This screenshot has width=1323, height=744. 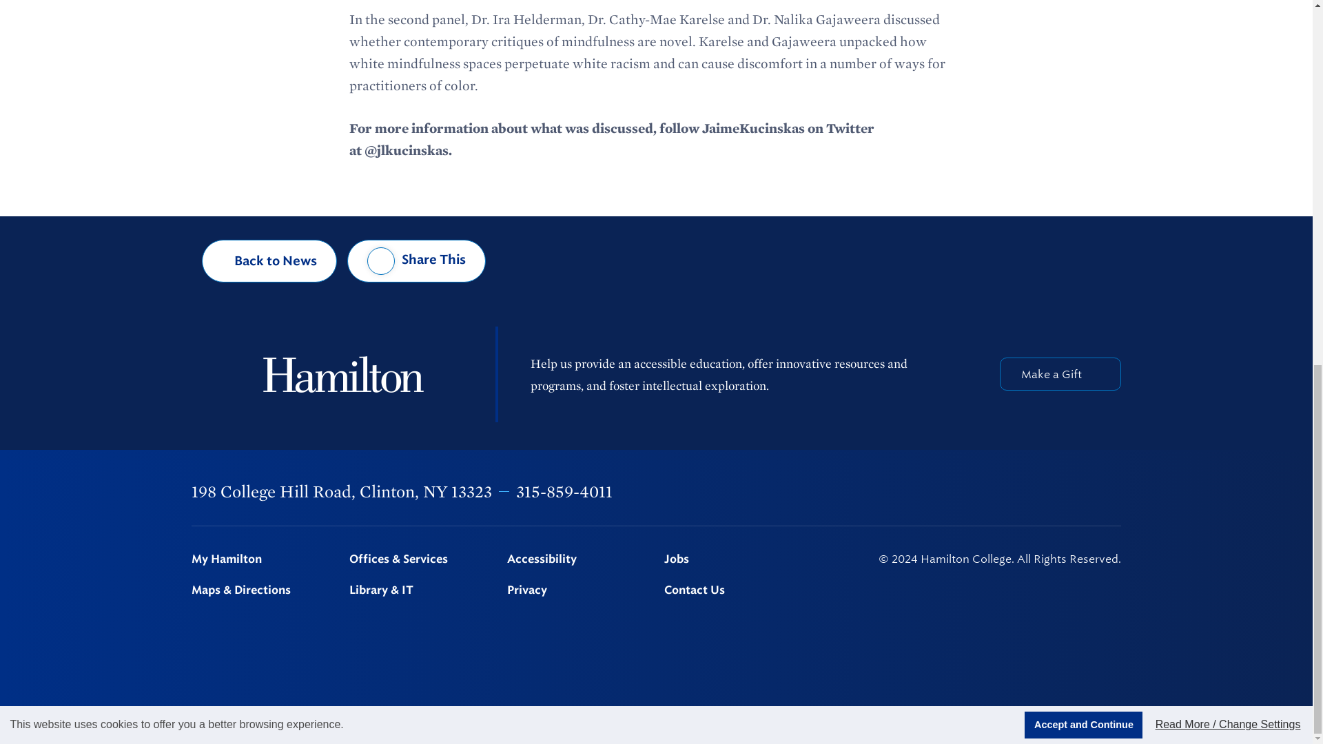 What do you see at coordinates (1044, 491) in the screenshot?
I see `Linkedin` at bounding box center [1044, 491].